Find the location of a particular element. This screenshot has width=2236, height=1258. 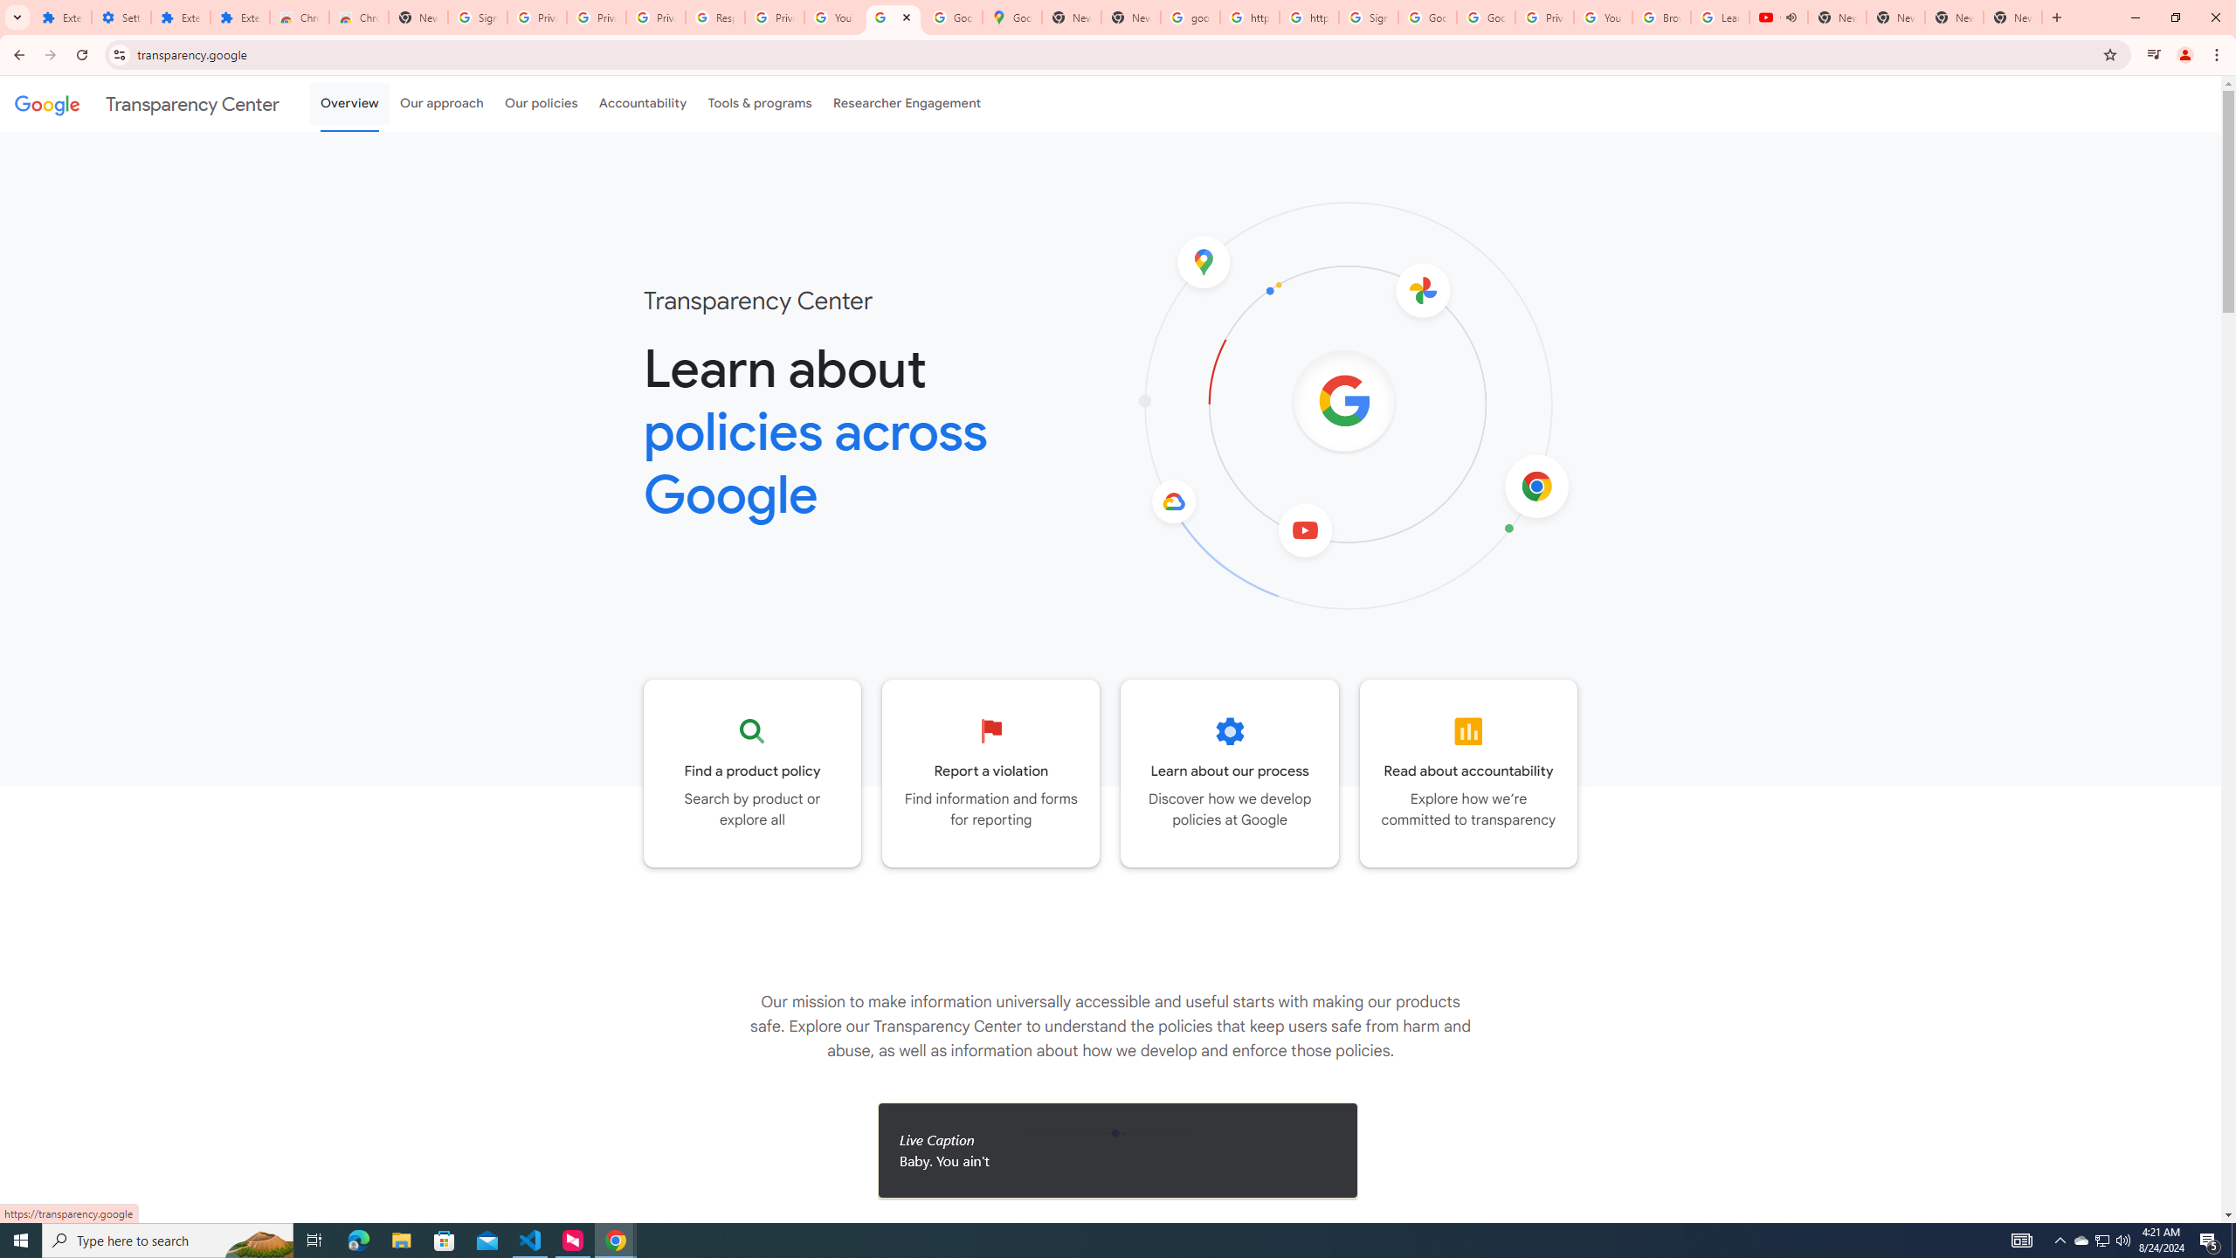

YouTube is located at coordinates (833, 17).